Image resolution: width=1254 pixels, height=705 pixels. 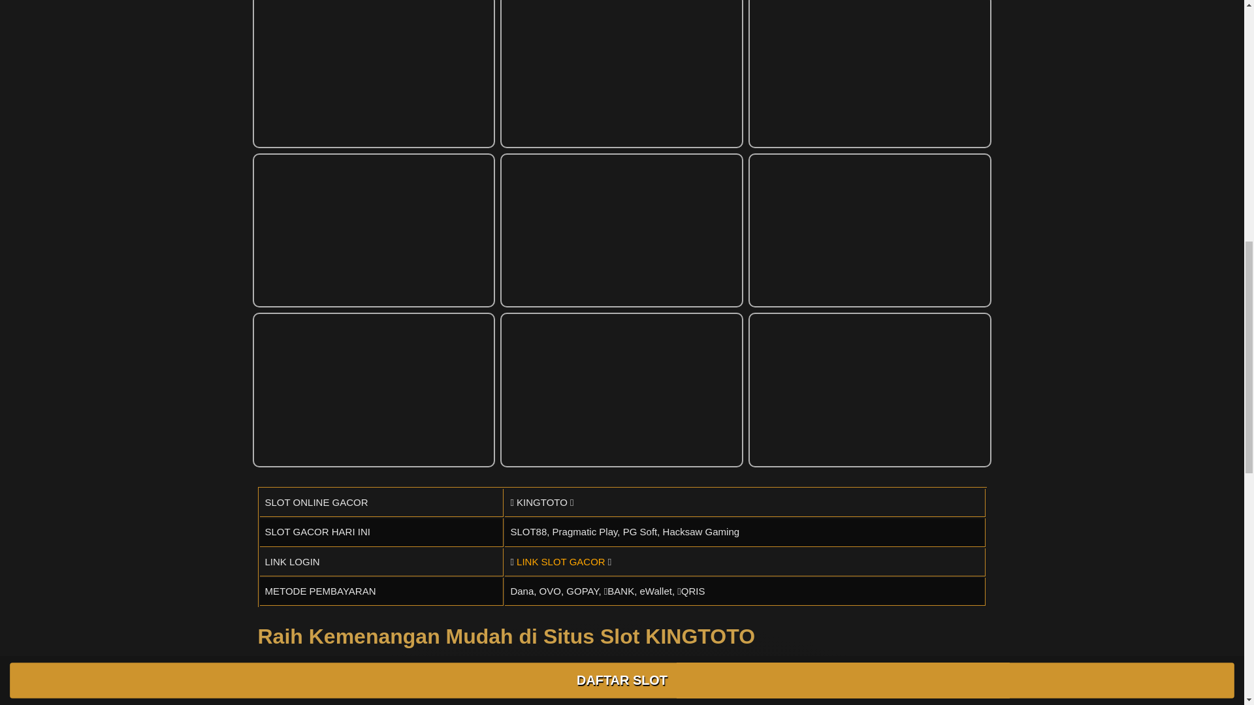 What do you see at coordinates (561, 561) in the screenshot?
I see `LINK SLOT GACOR` at bounding box center [561, 561].